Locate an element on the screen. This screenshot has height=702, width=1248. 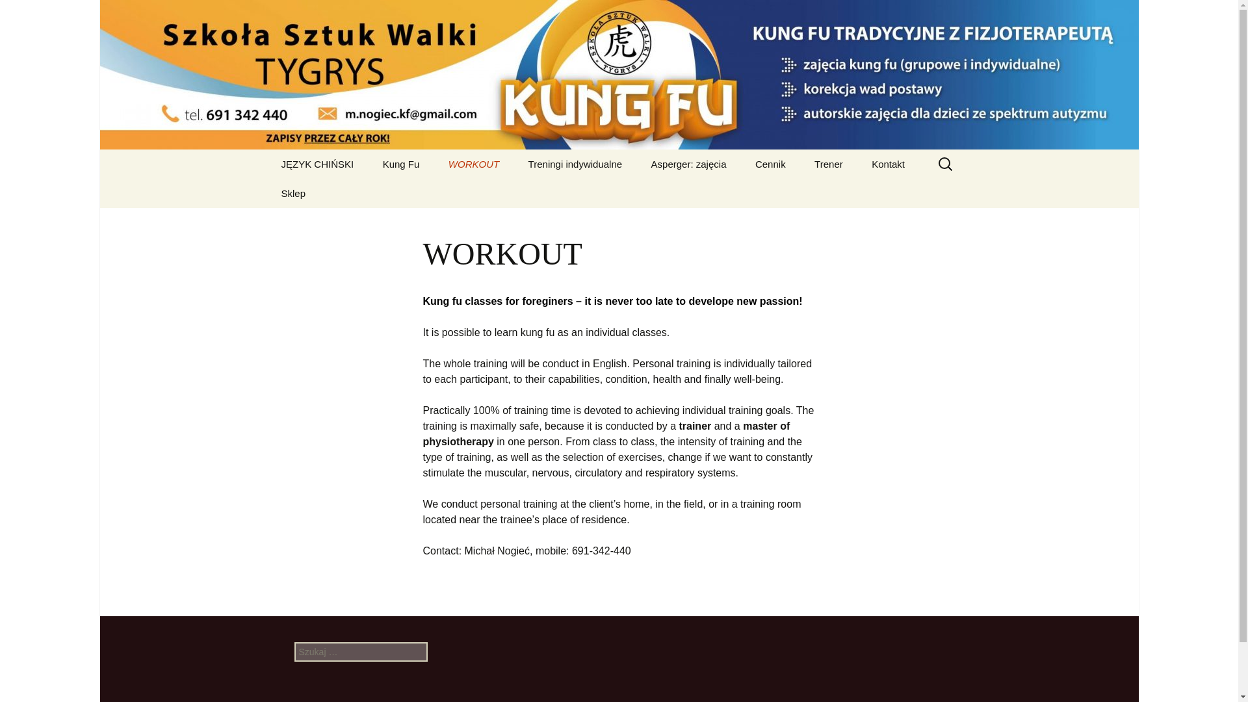
Kung Fu is located at coordinates (401, 164).